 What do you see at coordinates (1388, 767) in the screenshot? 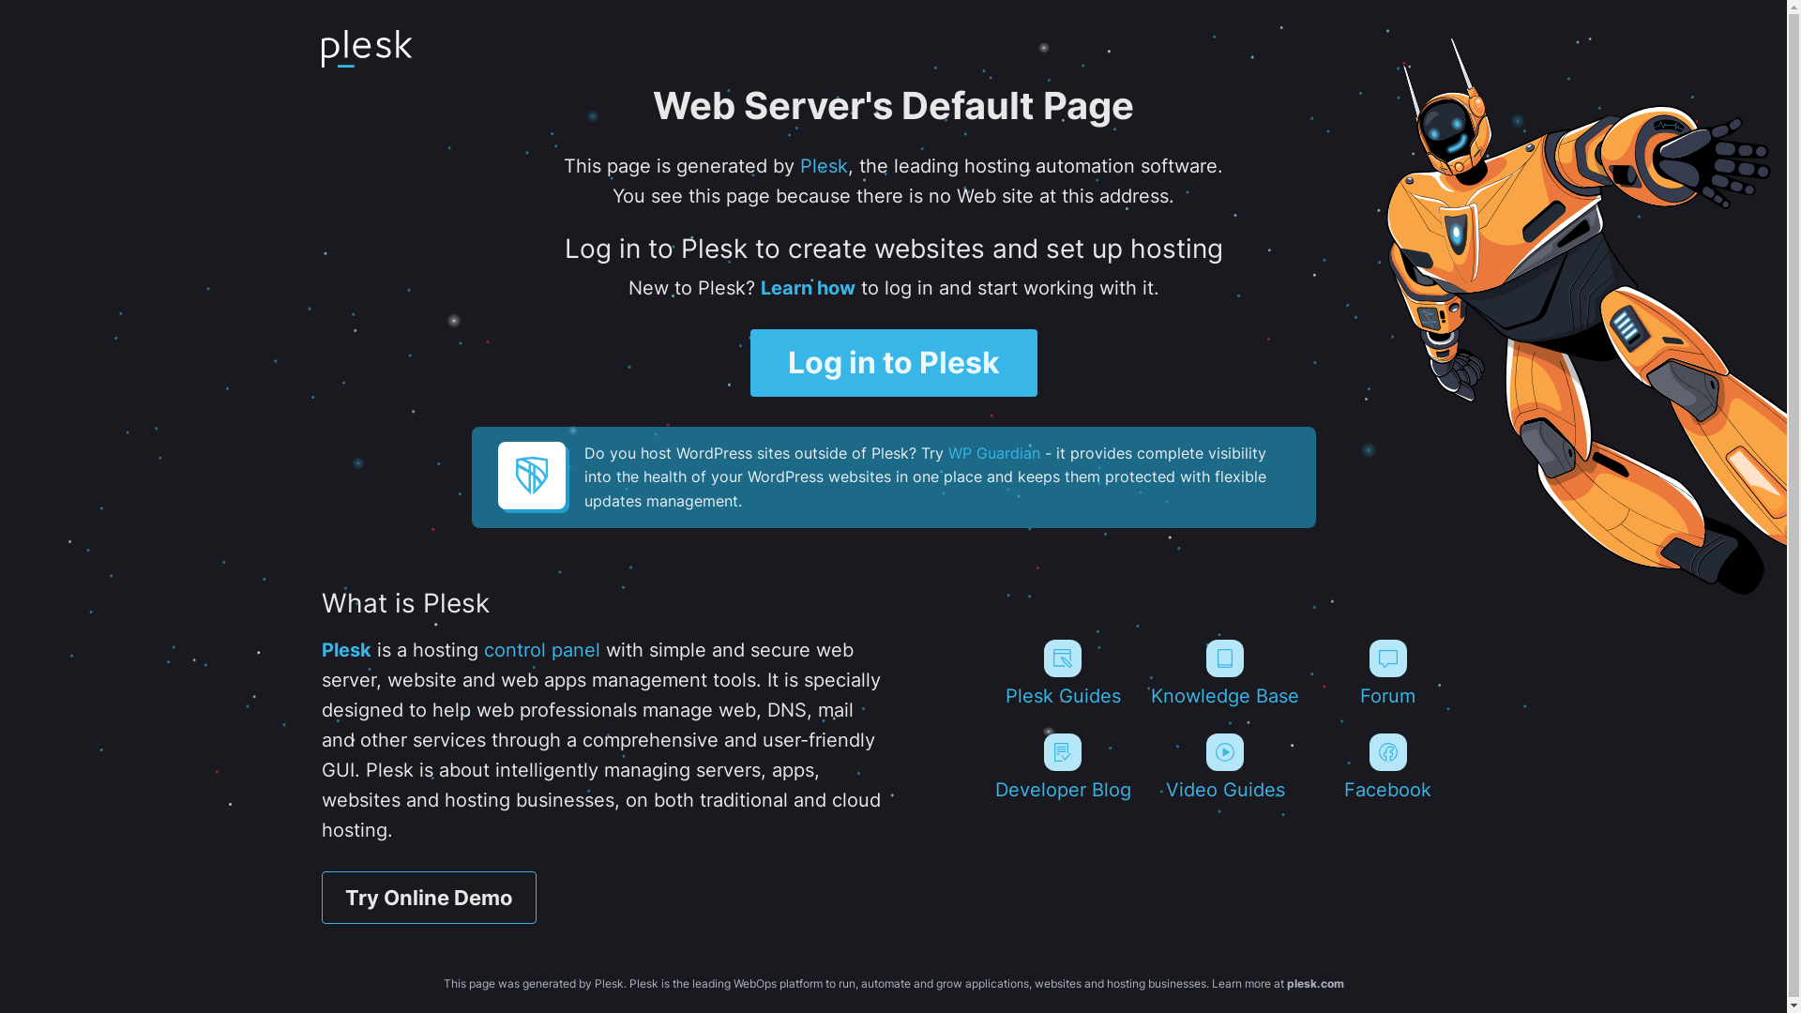
I see `Facebook` at bounding box center [1388, 767].